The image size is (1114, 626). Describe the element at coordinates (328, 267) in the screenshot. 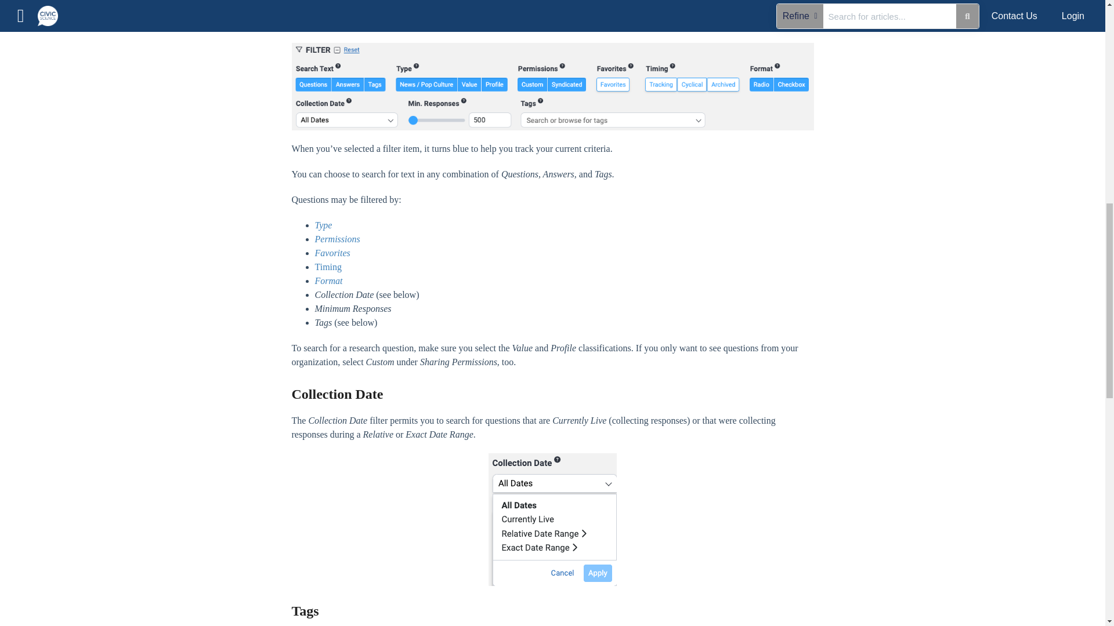

I see `Question Timing` at that location.